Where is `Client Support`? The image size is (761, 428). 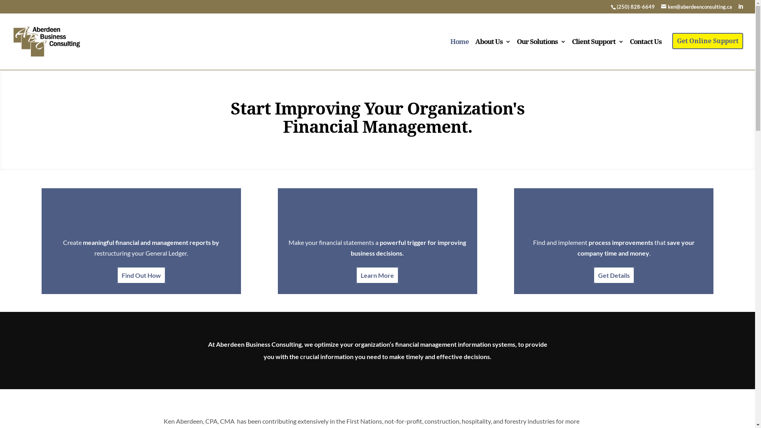 Client Support is located at coordinates (598, 54).